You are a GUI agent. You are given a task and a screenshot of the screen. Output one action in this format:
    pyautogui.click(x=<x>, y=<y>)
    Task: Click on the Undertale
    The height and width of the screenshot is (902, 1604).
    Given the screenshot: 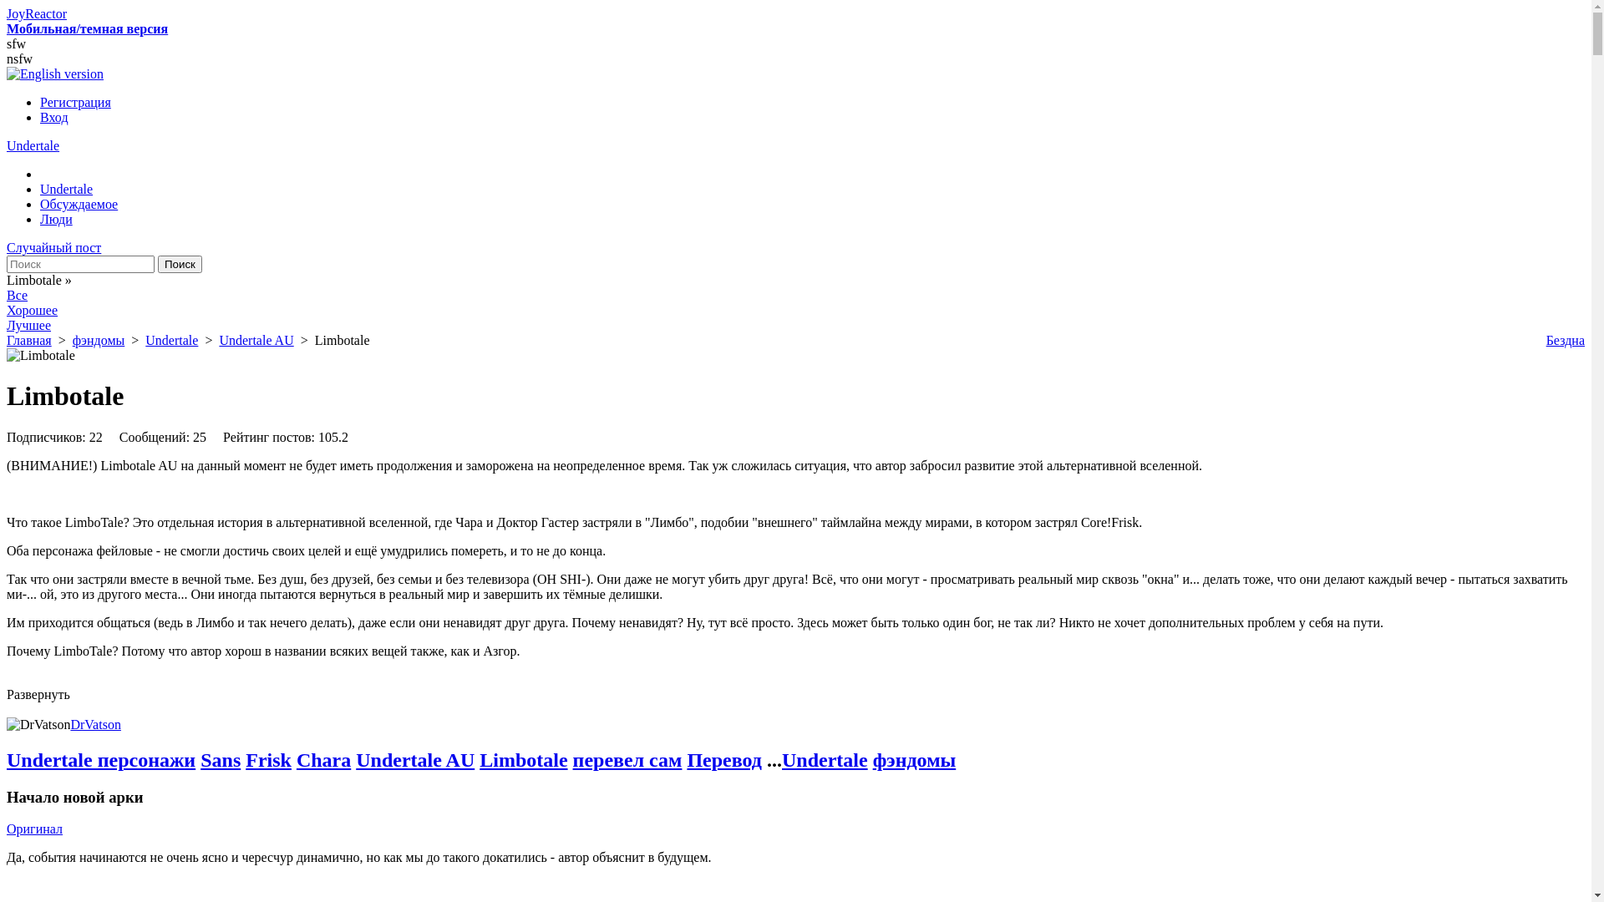 What is the action you would take?
    pyautogui.click(x=67, y=189)
    